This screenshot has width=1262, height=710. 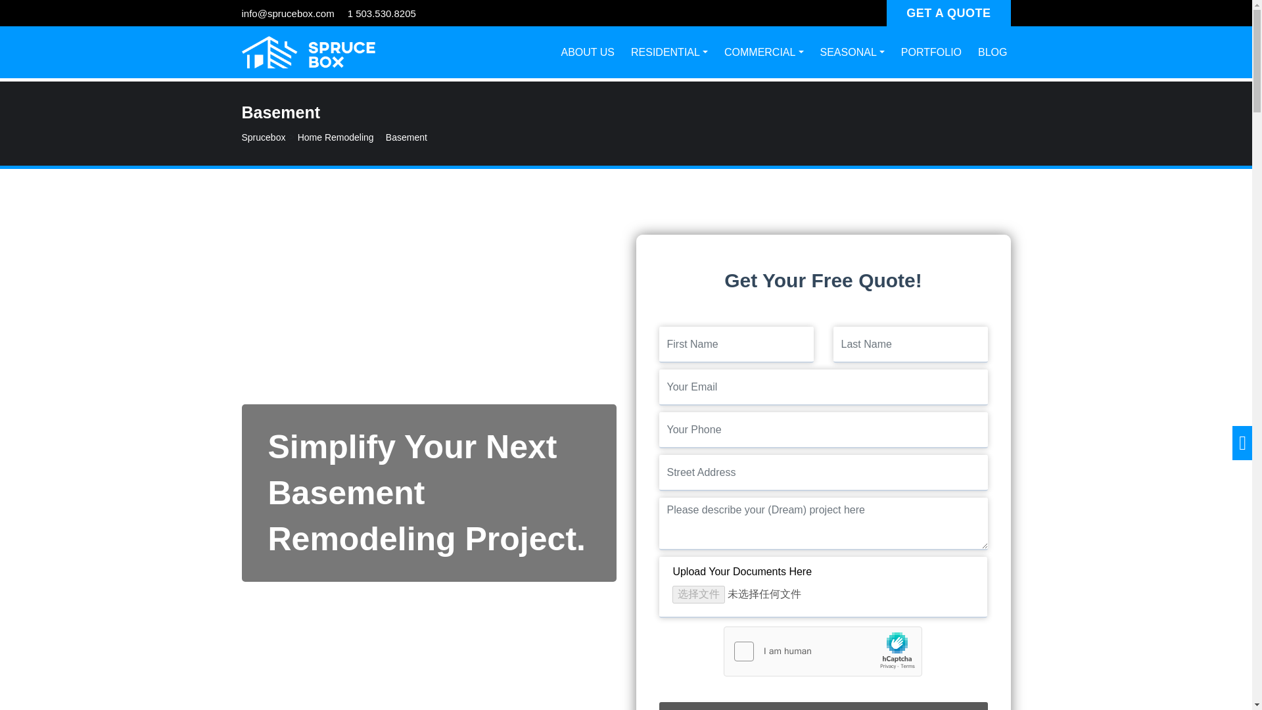 What do you see at coordinates (588, 53) in the screenshot?
I see `ABOUT US` at bounding box center [588, 53].